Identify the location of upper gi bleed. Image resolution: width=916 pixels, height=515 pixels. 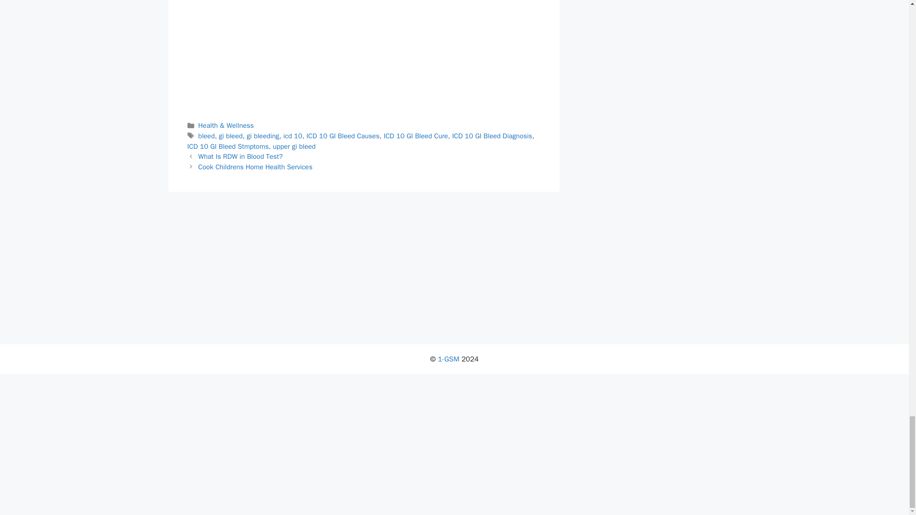
(294, 146).